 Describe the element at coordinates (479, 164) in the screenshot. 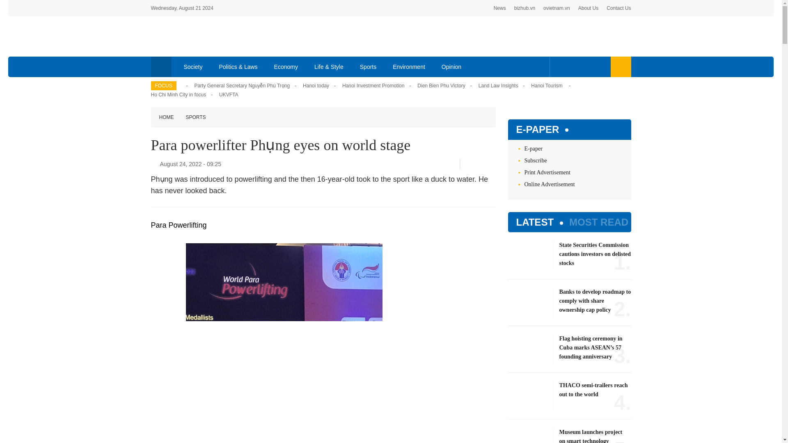

I see `Twitter` at that location.